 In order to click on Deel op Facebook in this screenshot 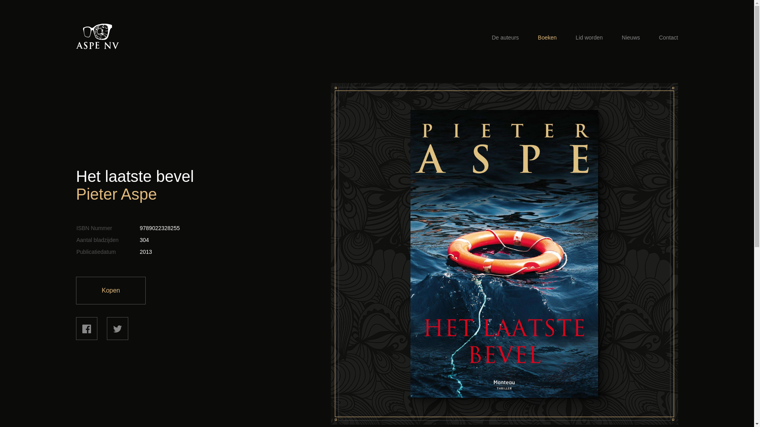, I will do `click(86, 329)`.